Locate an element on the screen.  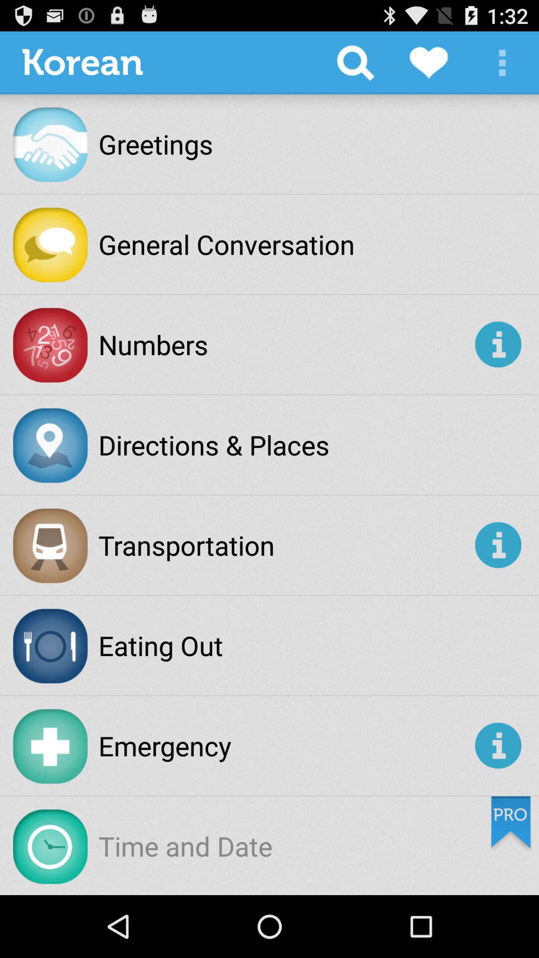
press the item next to the korean is located at coordinates (355, 63).